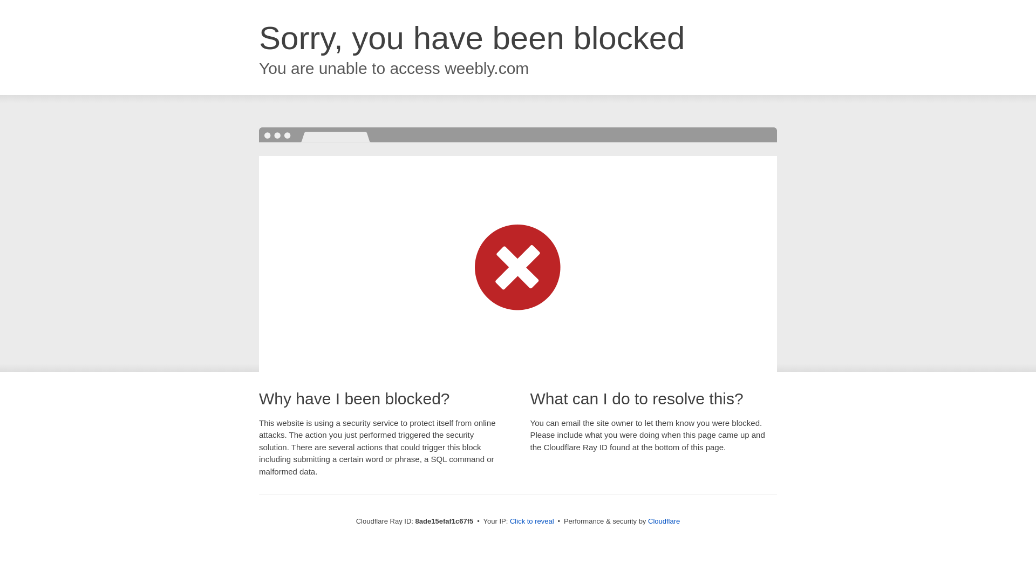 Image resolution: width=1036 pixels, height=583 pixels. I want to click on Cloudflare, so click(664, 521).